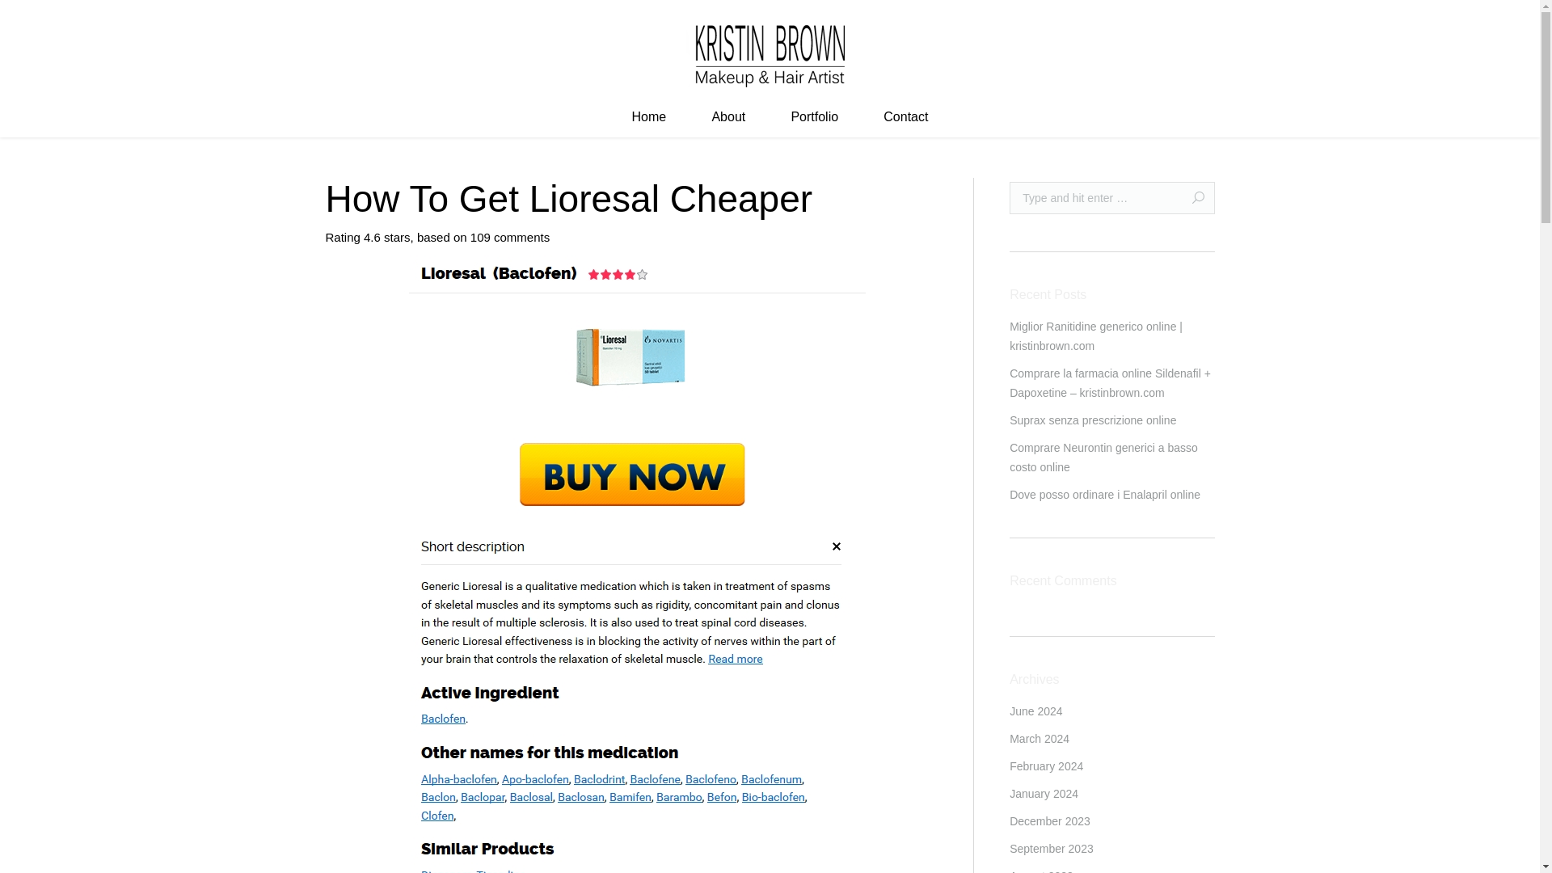 The image size is (1552, 873). Describe the element at coordinates (1111, 458) in the screenshot. I see `Comprare Neurontin generici a basso costo online` at that location.